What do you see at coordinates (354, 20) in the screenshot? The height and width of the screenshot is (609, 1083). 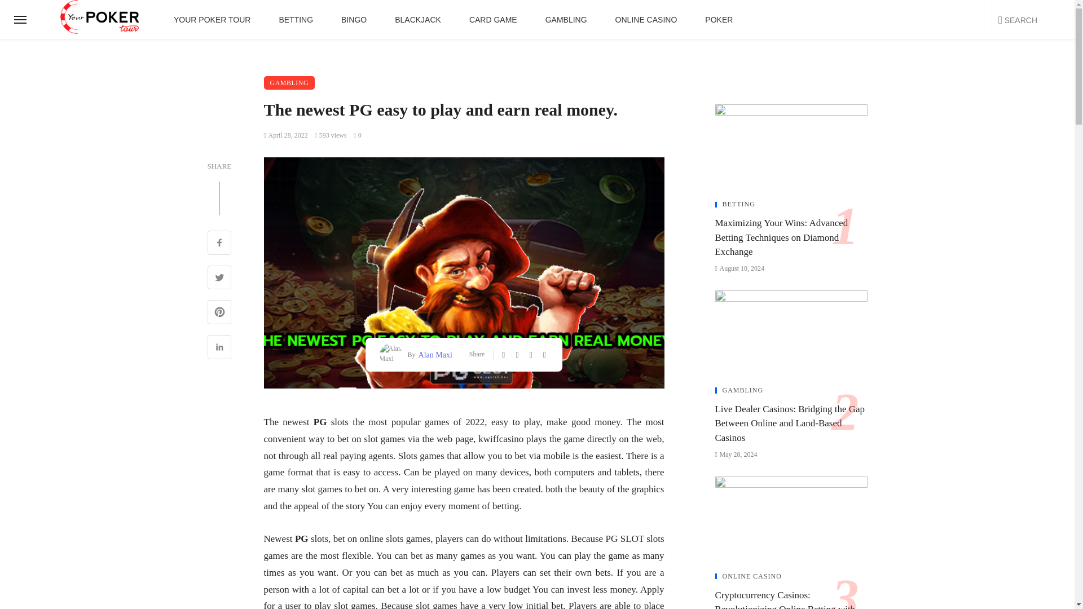 I see `BINGO` at bounding box center [354, 20].